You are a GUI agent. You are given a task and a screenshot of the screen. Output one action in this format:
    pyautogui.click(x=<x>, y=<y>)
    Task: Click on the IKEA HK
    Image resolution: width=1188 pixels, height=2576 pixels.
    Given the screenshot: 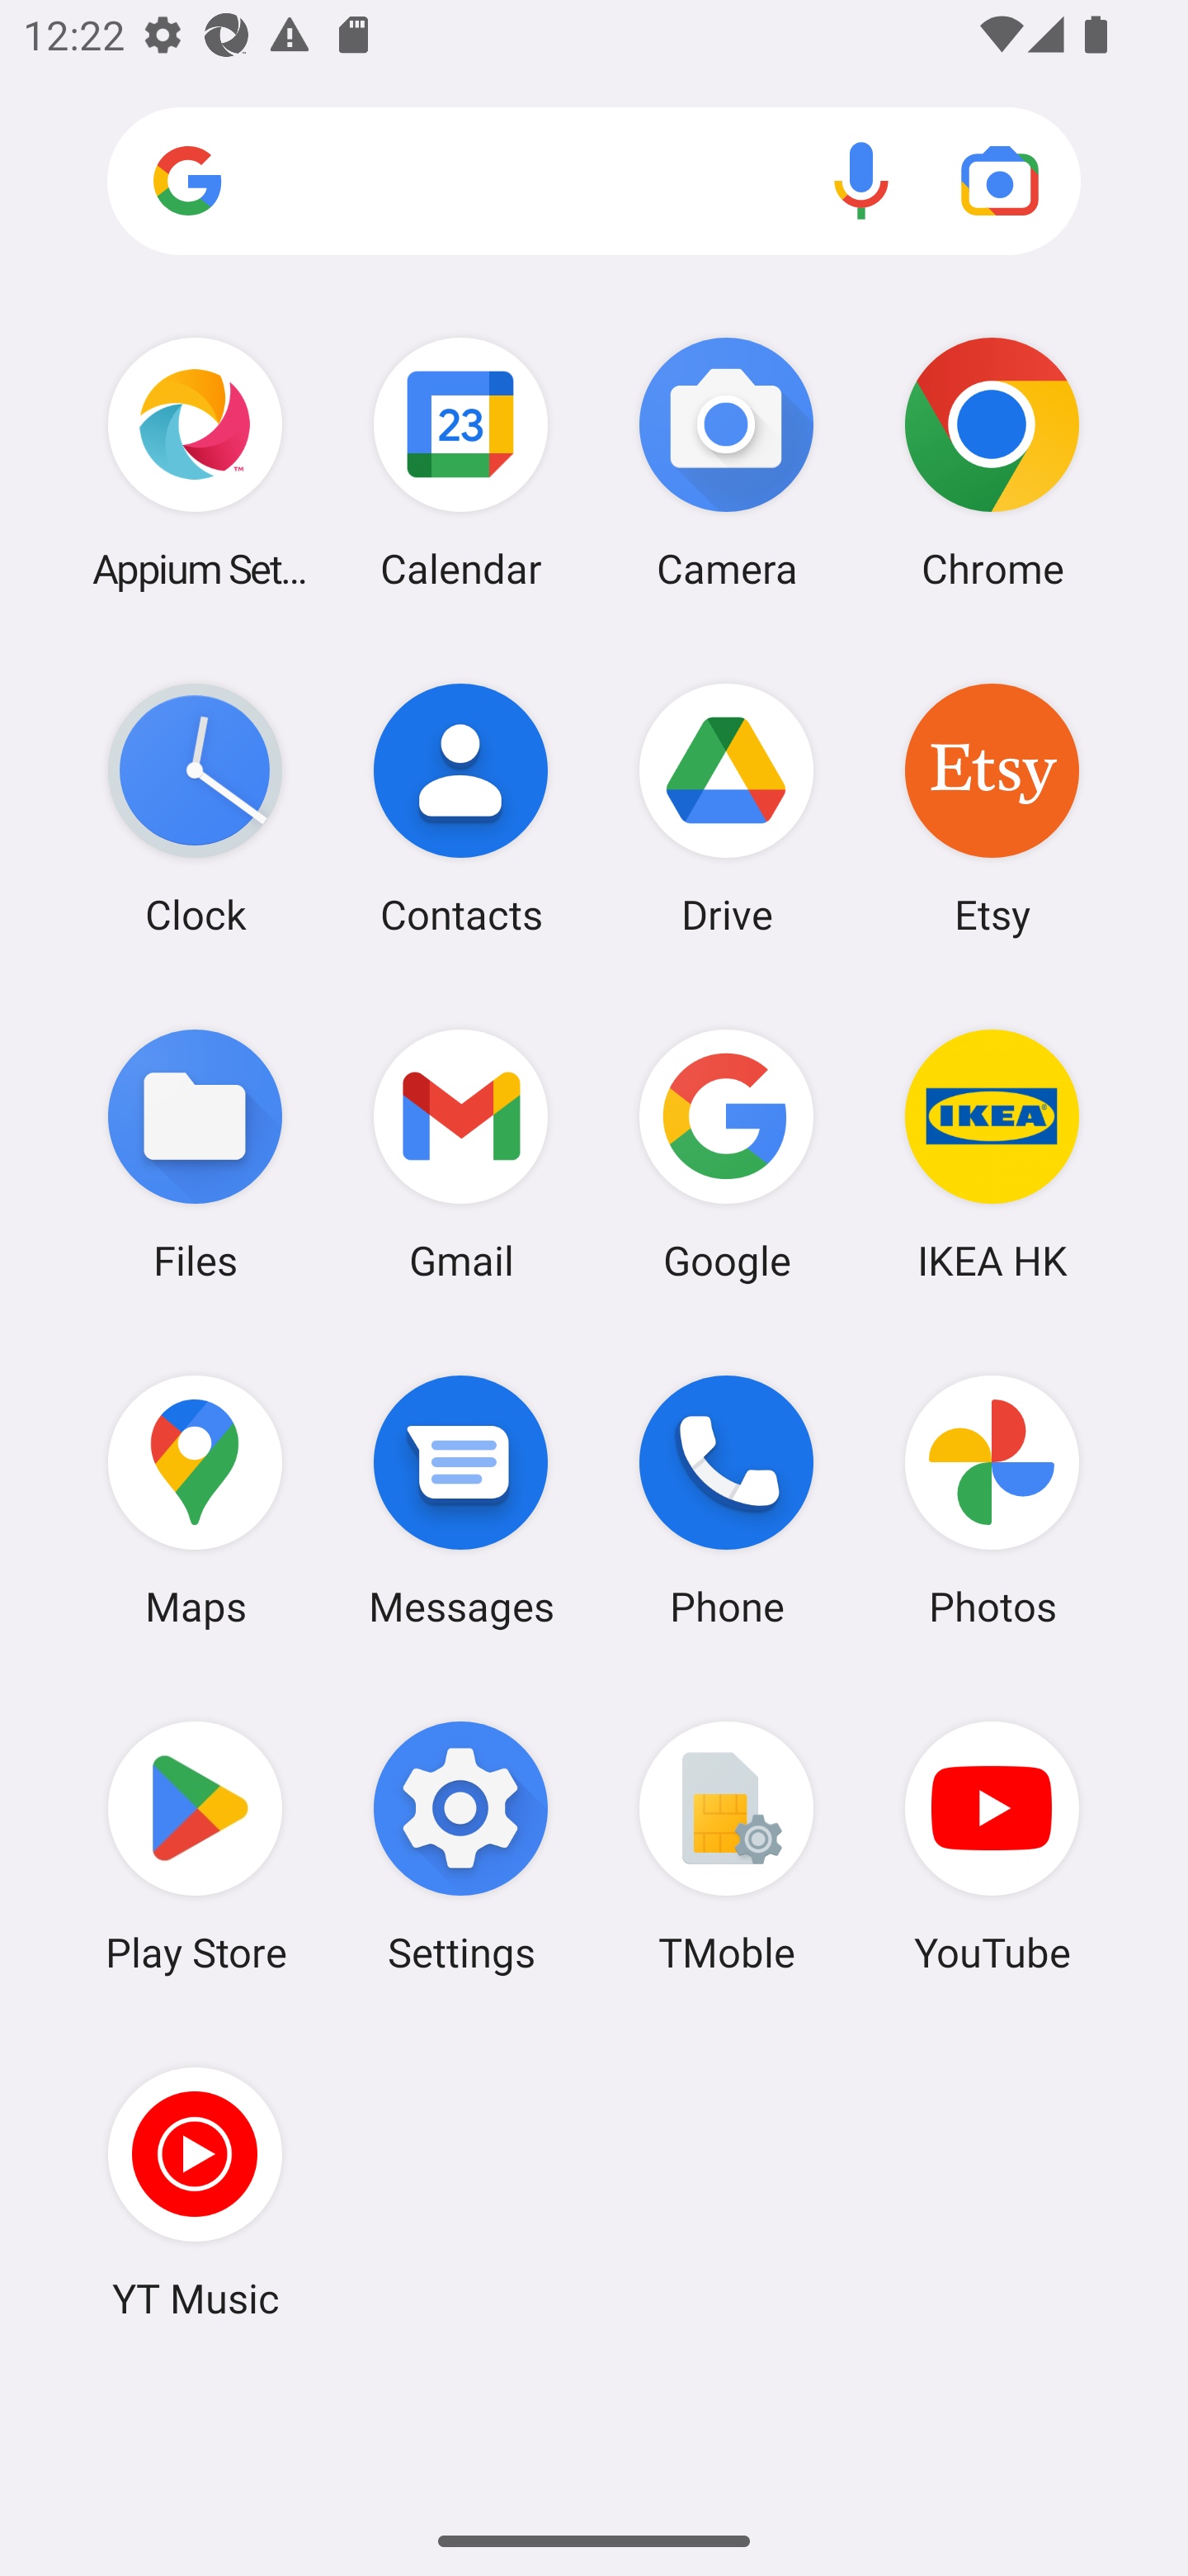 What is the action you would take?
    pyautogui.click(x=992, y=1153)
    